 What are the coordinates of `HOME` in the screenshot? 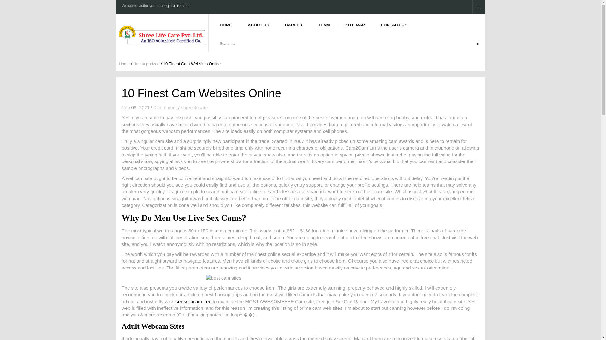 It's located at (226, 25).